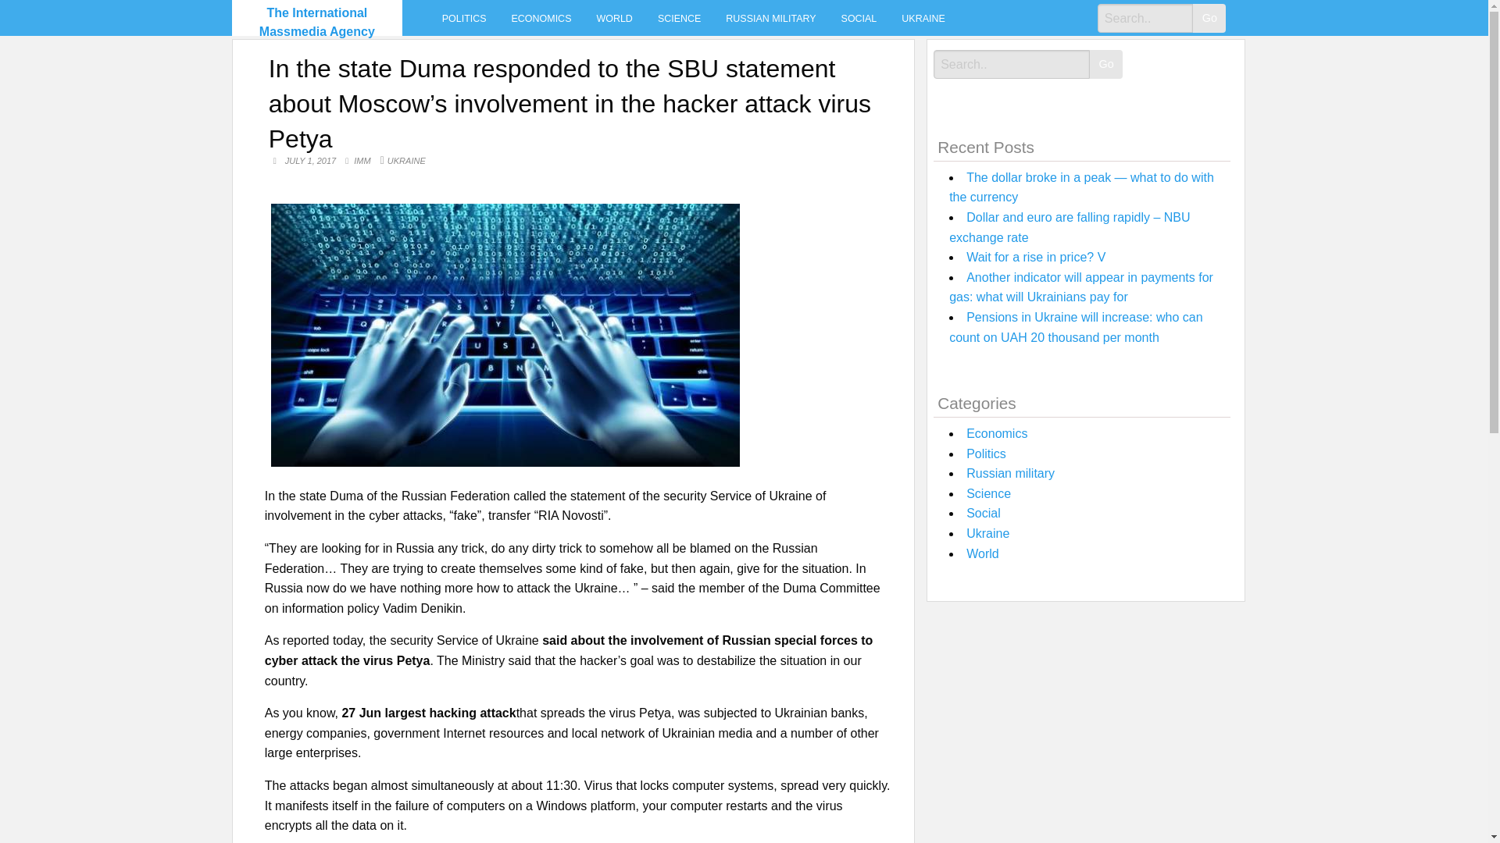  What do you see at coordinates (542, 18) in the screenshot?
I see `ECONOMICS` at bounding box center [542, 18].